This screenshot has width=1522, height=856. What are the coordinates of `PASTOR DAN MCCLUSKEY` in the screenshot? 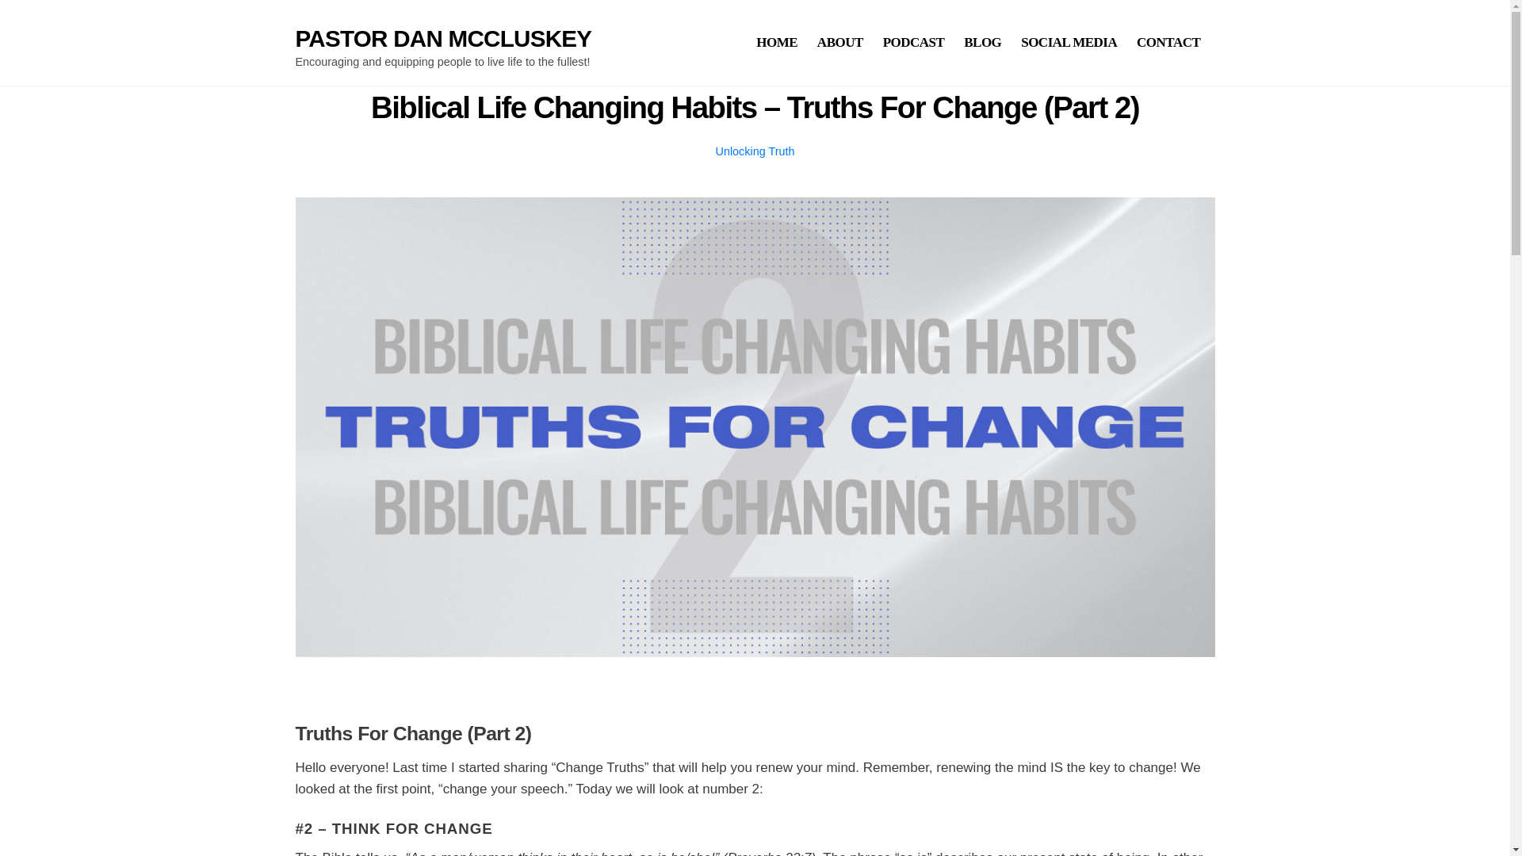 It's located at (443, 38).